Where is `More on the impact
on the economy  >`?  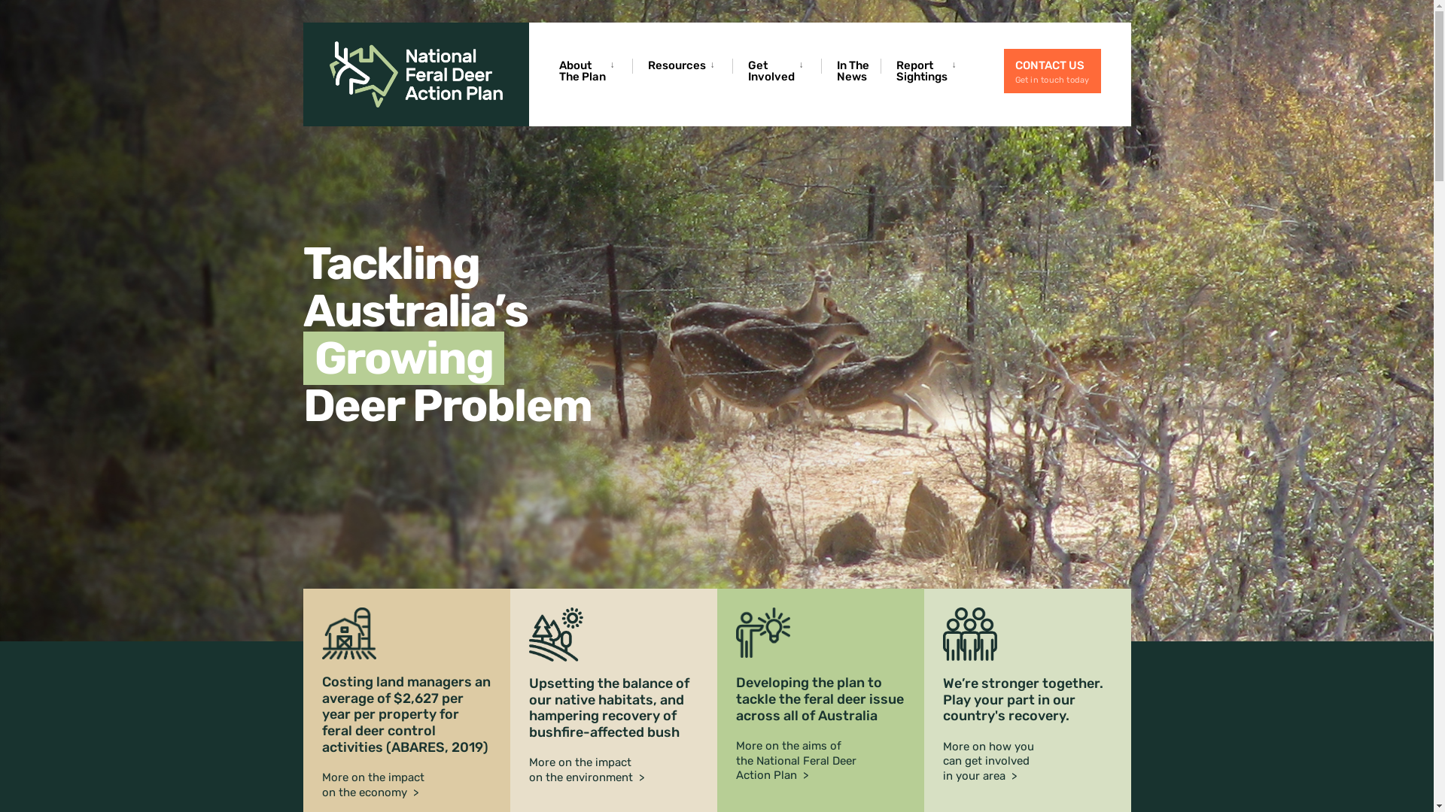
More on the impact
on the economy  > is located at coordinates (373, 785).